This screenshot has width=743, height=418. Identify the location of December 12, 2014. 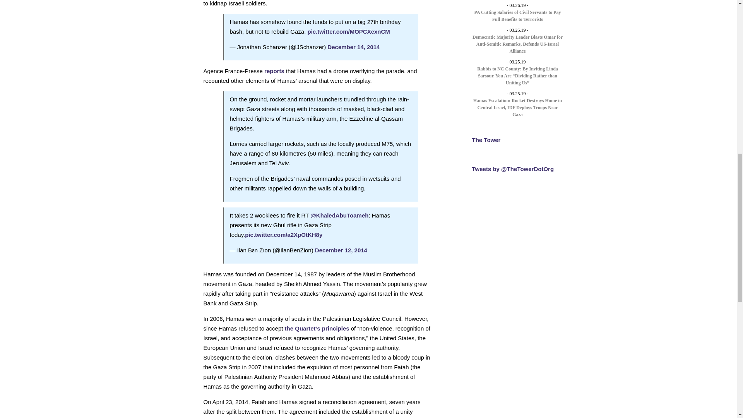
(341, 250).